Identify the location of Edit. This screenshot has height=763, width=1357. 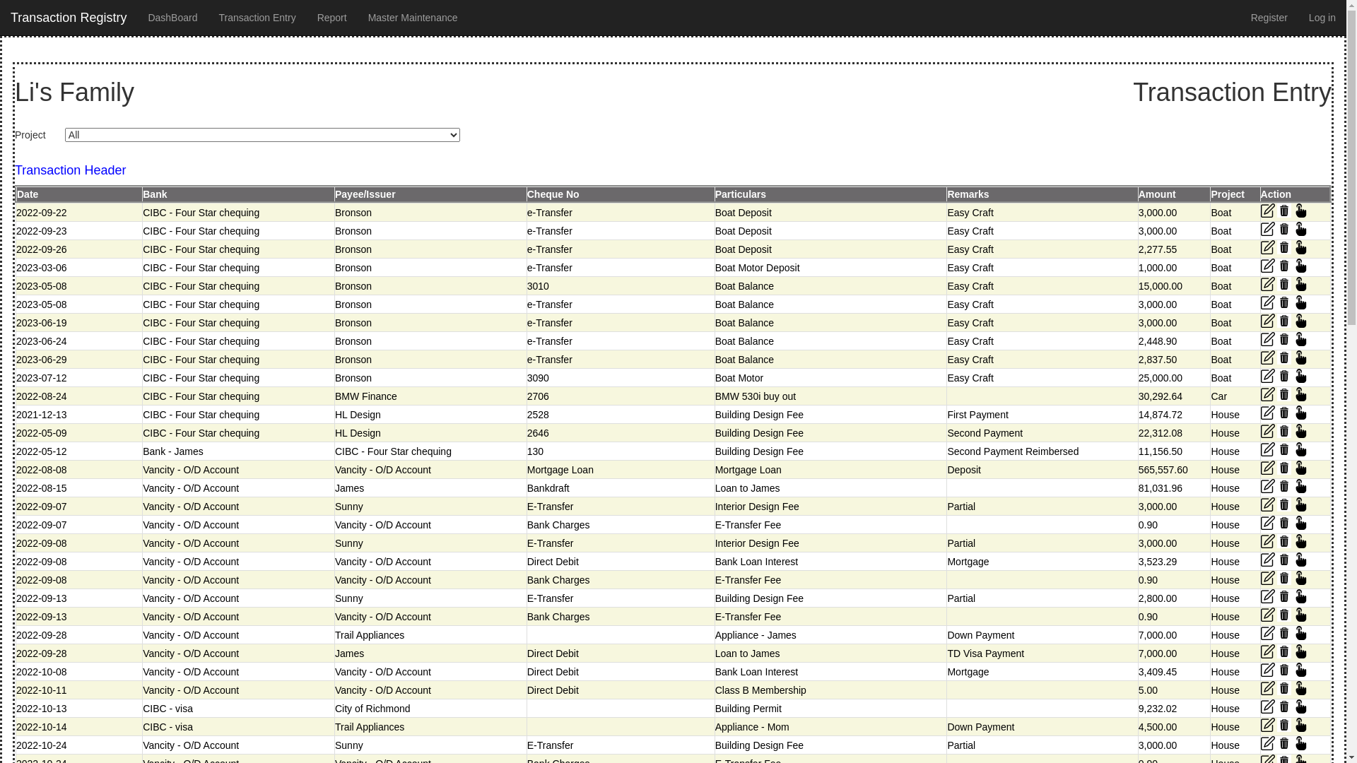
(1268, 211).